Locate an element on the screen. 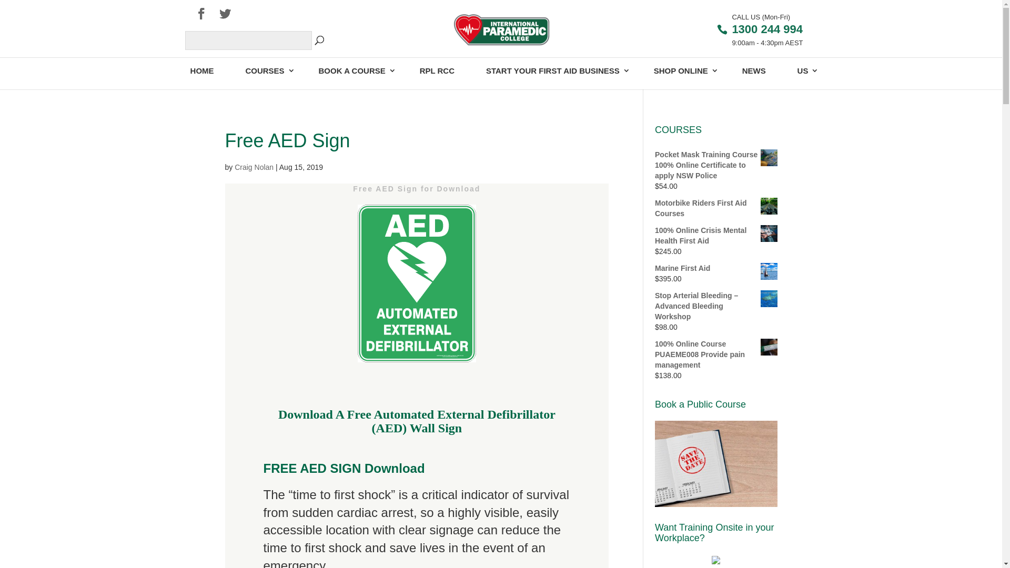  NEWS is located at coordinates (754, 71).